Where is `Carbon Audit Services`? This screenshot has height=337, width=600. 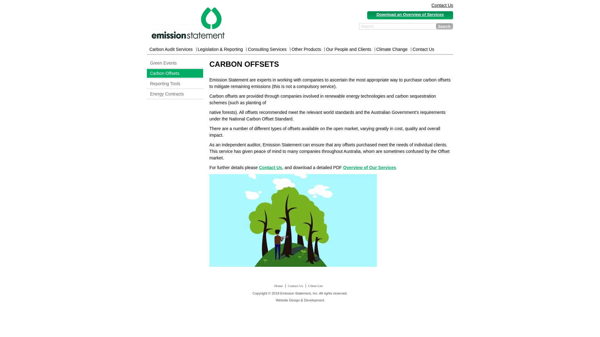 Carbon Audit Services is located at coordinates (171, 49).